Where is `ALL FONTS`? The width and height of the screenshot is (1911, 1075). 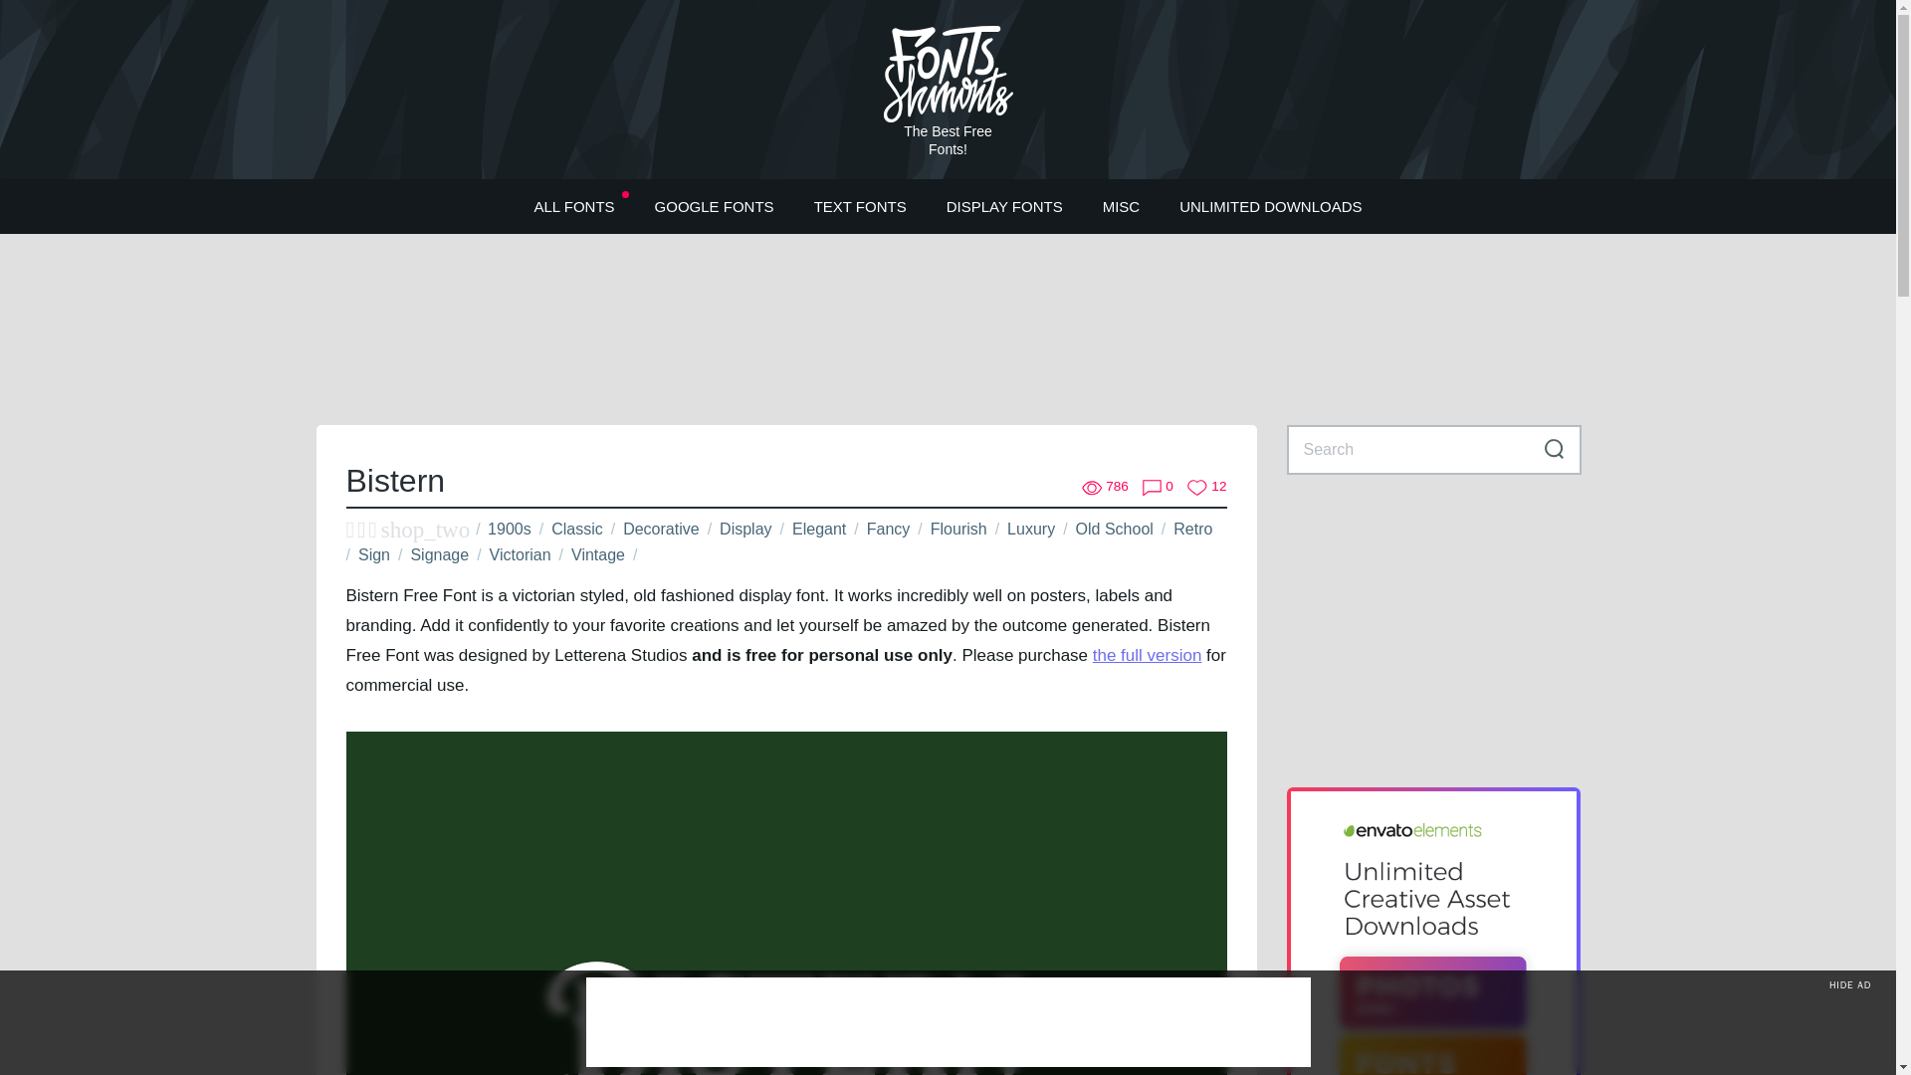 ALL FONTS is located at coordinates (573, 205).